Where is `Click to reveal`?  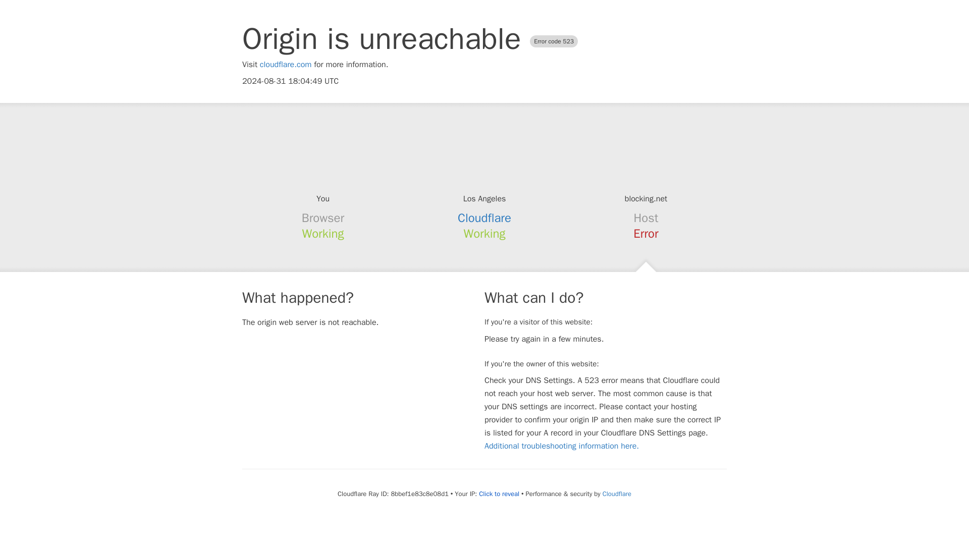
Click to reveal is located at coordinates (499, 494).